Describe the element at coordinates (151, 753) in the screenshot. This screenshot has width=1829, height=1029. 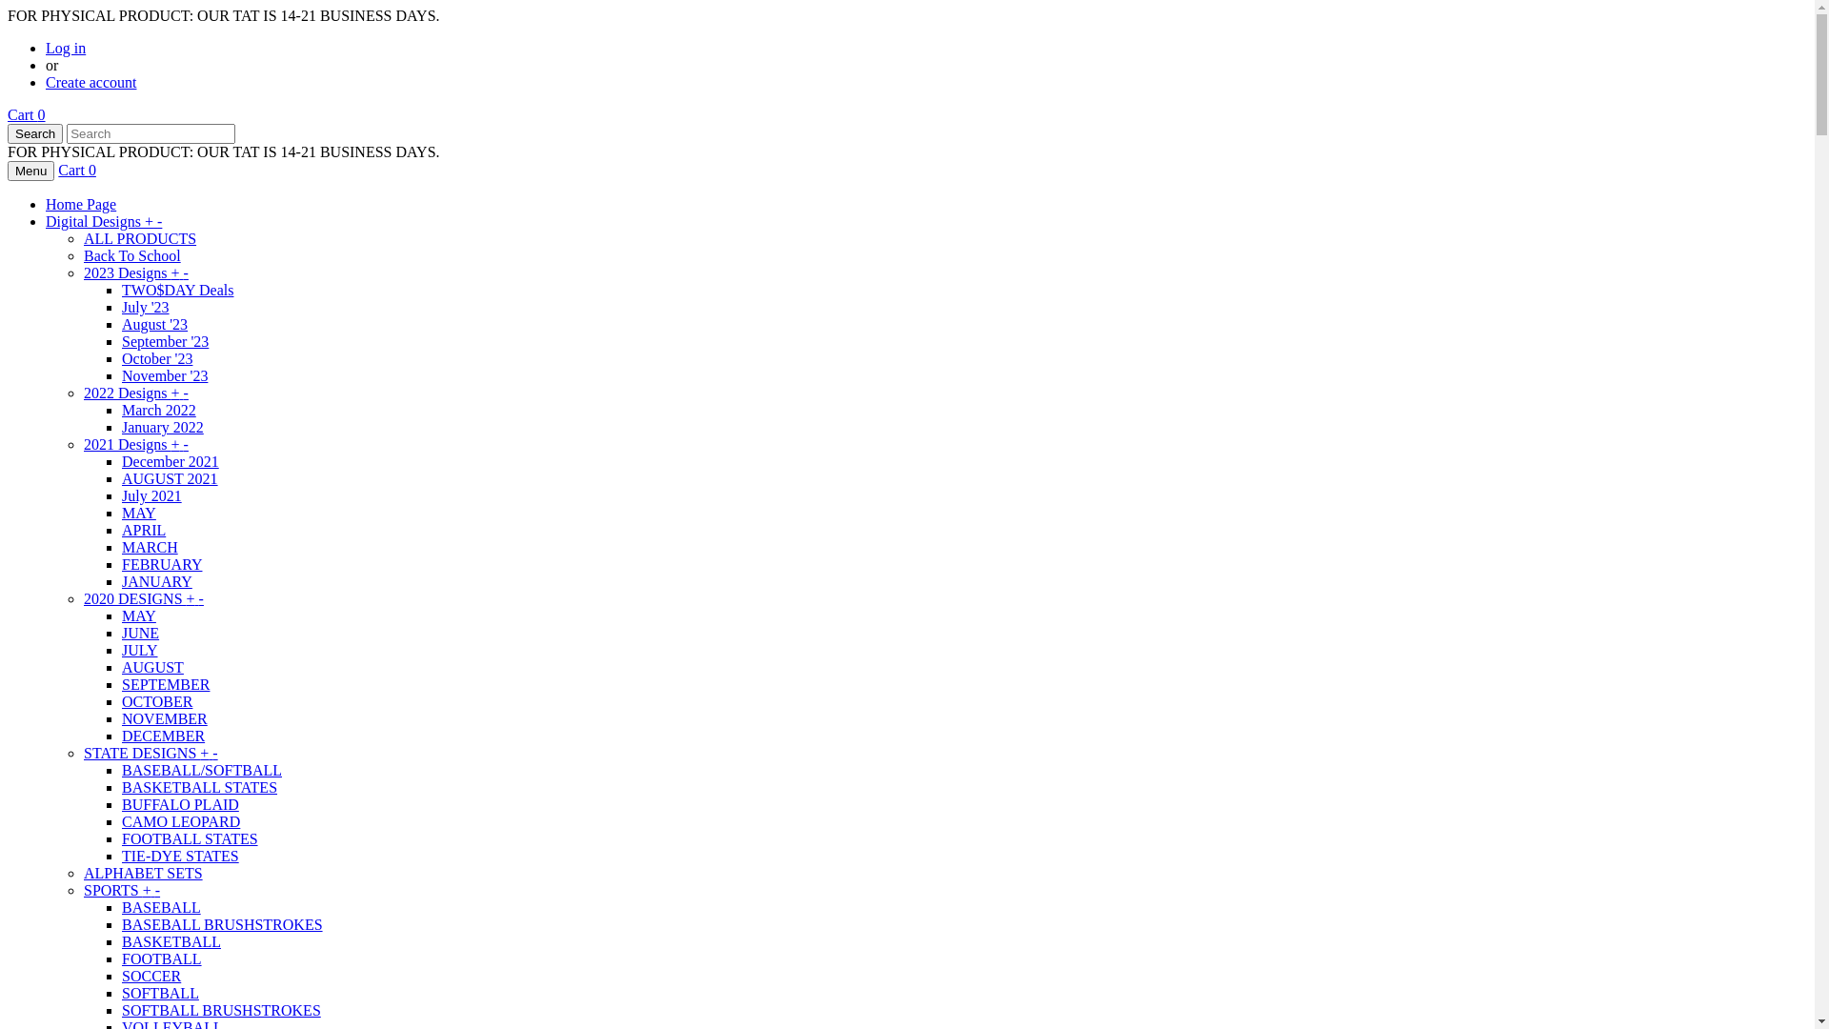
I see `STATE DESIGNS + -` at that location.